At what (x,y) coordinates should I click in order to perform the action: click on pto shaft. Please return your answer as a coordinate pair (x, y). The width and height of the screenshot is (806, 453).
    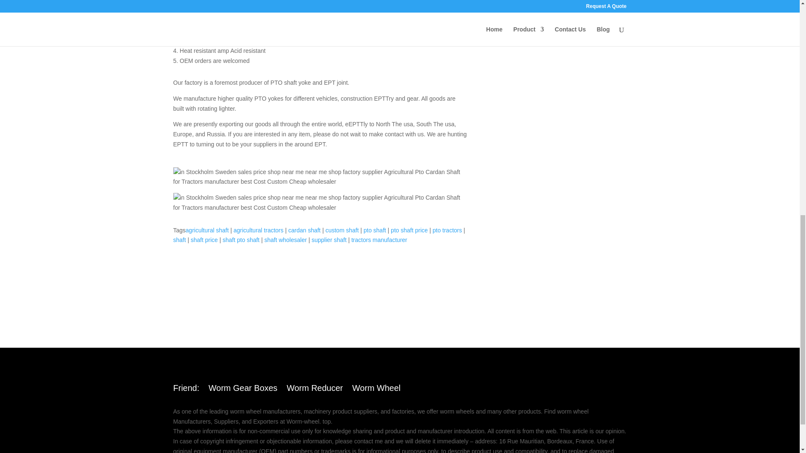
    Looking at the image, I should click on (374, 230).